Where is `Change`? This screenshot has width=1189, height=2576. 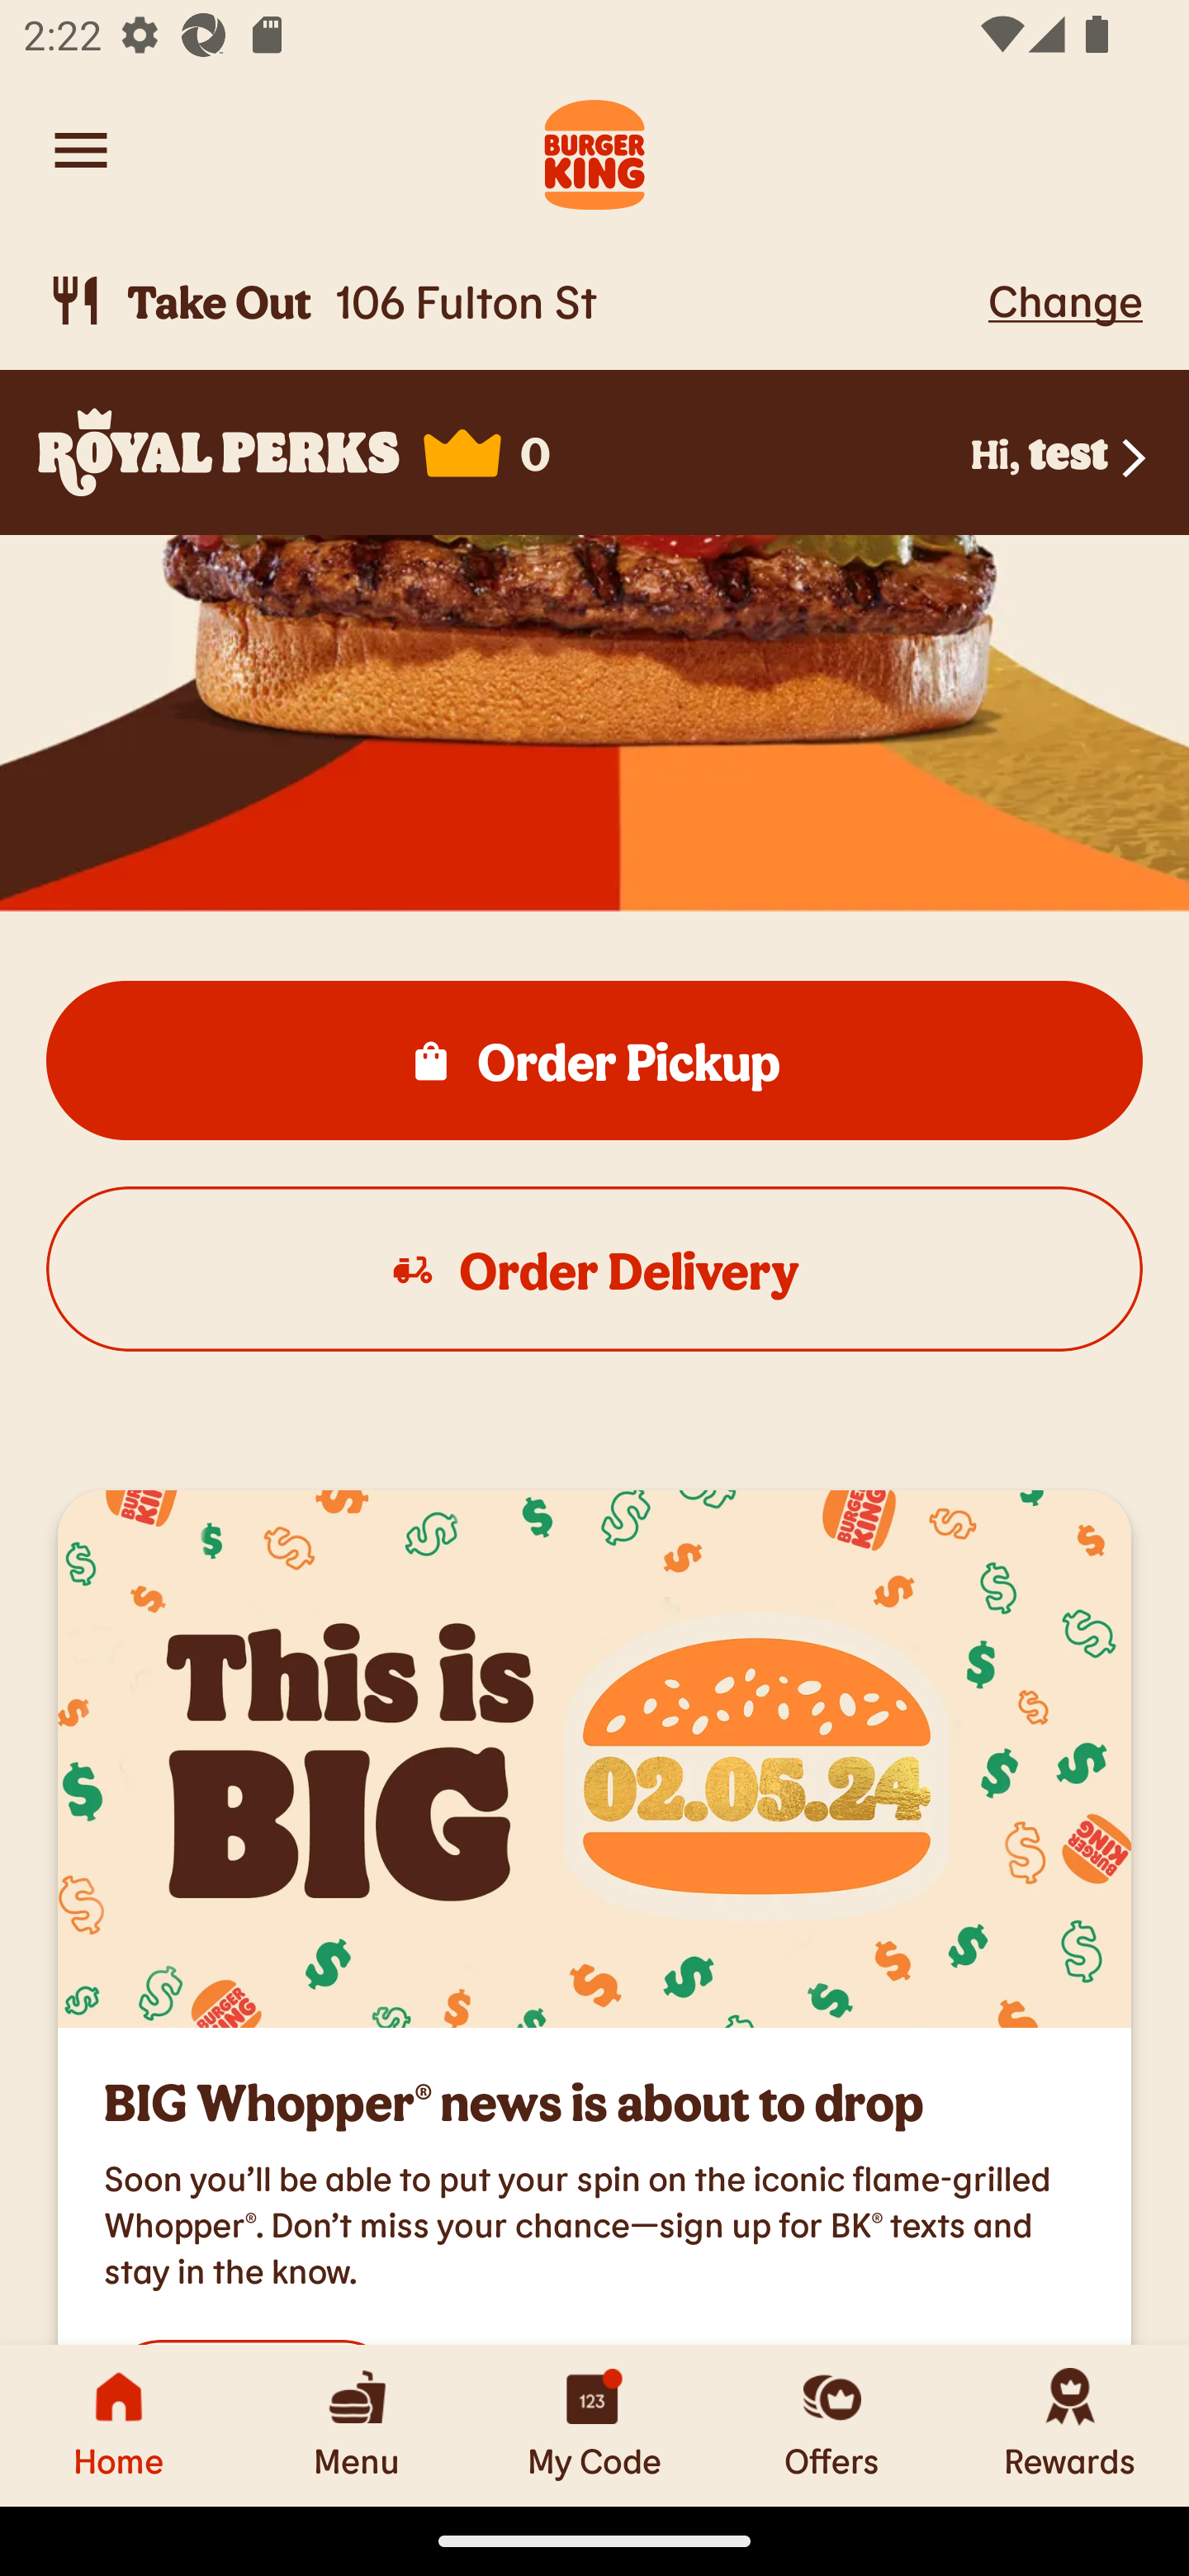 Change is located at coordinates (1065, 300).